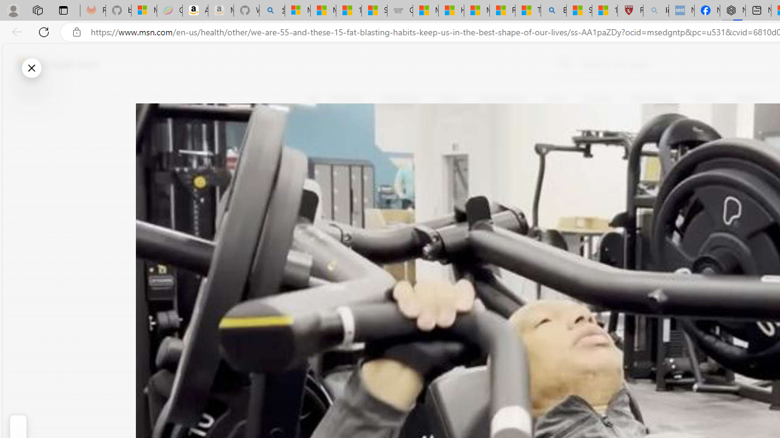  What do you see at coordinates (732, 11) in the screenshot?
I see `Nordace - Nordace Siena Is Not An Ordinary Backpack` at bounding box center [732, 11].